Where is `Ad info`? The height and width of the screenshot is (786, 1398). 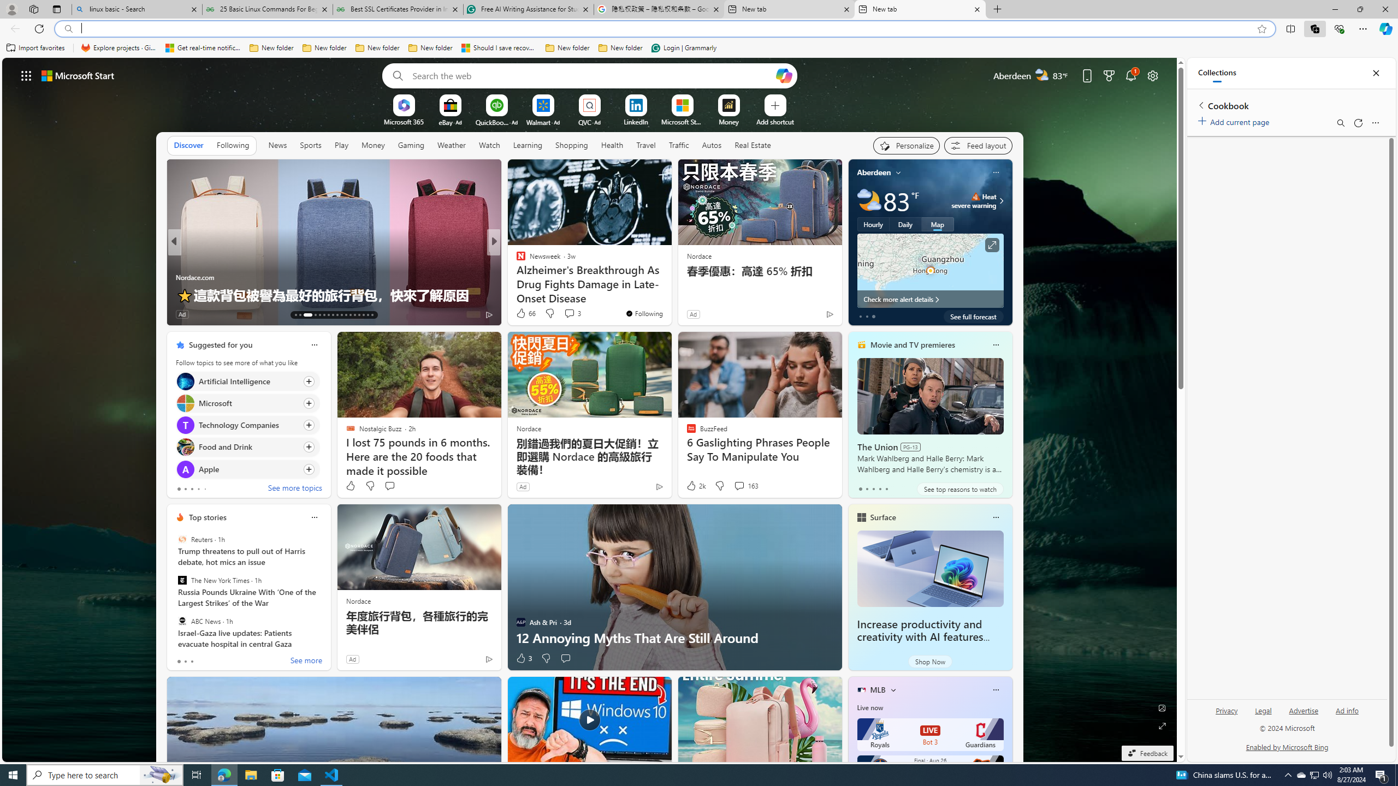
Ad info is located at coordinates (1347, 711).